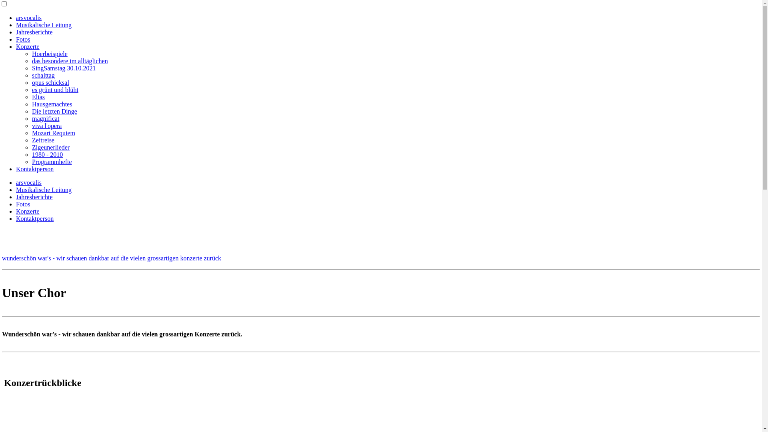 This screenshot has height=432, width=768. Describe the element at coordinates (51, 147) in the screenshot. I see `Zigeunerlieder` at that location.